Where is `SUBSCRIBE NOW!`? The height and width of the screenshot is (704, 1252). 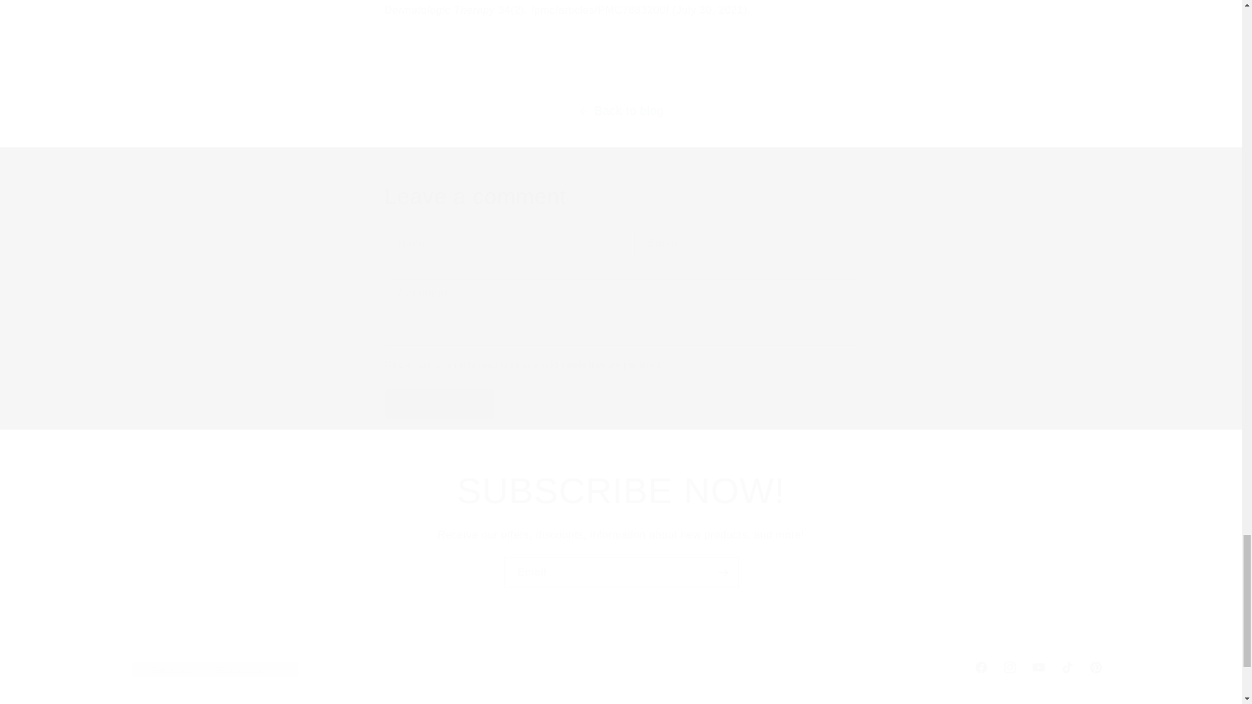 SUBSCRIBE NOW! is located at coordinates (440, 403).